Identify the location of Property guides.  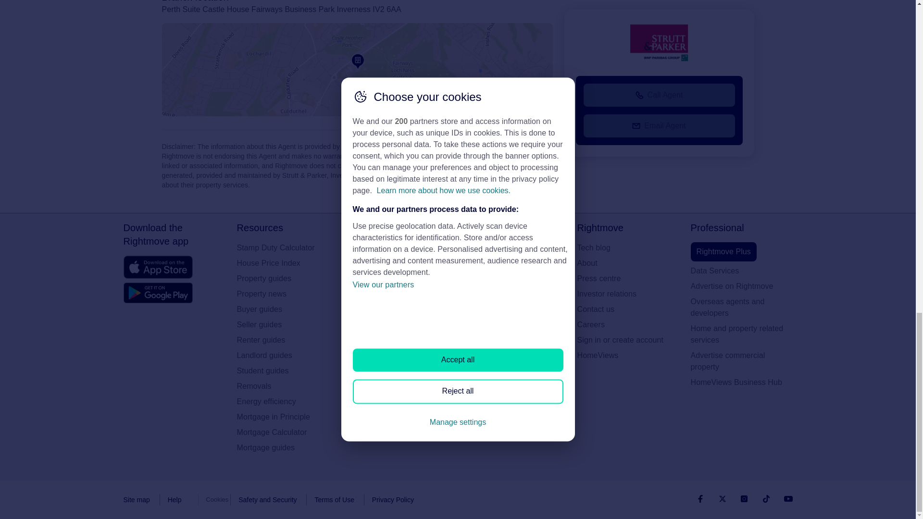
(287, 279).